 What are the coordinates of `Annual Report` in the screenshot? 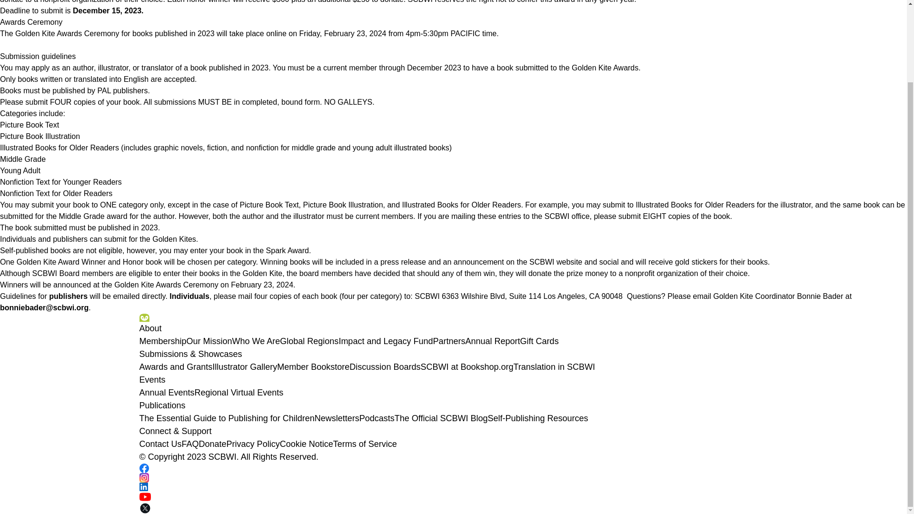 It's located at (492, 341).